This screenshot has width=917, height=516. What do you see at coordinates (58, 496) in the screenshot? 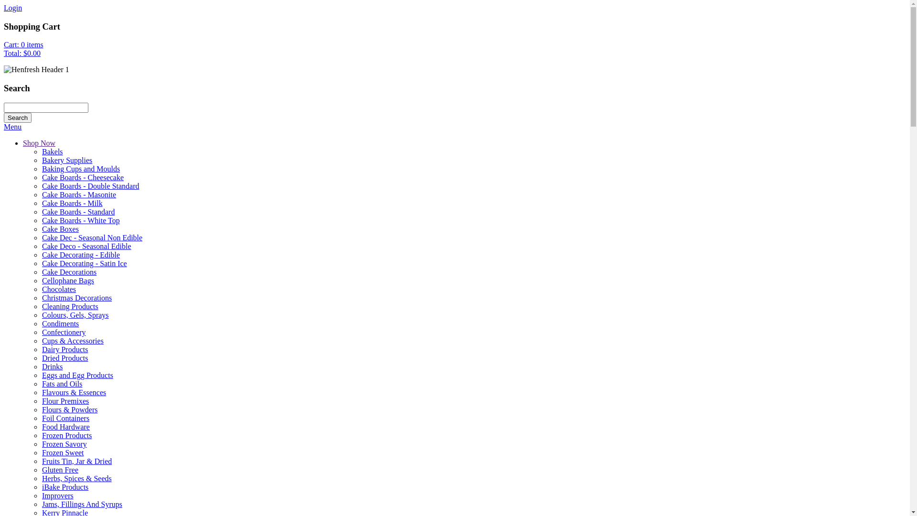
I see `Improvers` at bounding box center [58, 496].